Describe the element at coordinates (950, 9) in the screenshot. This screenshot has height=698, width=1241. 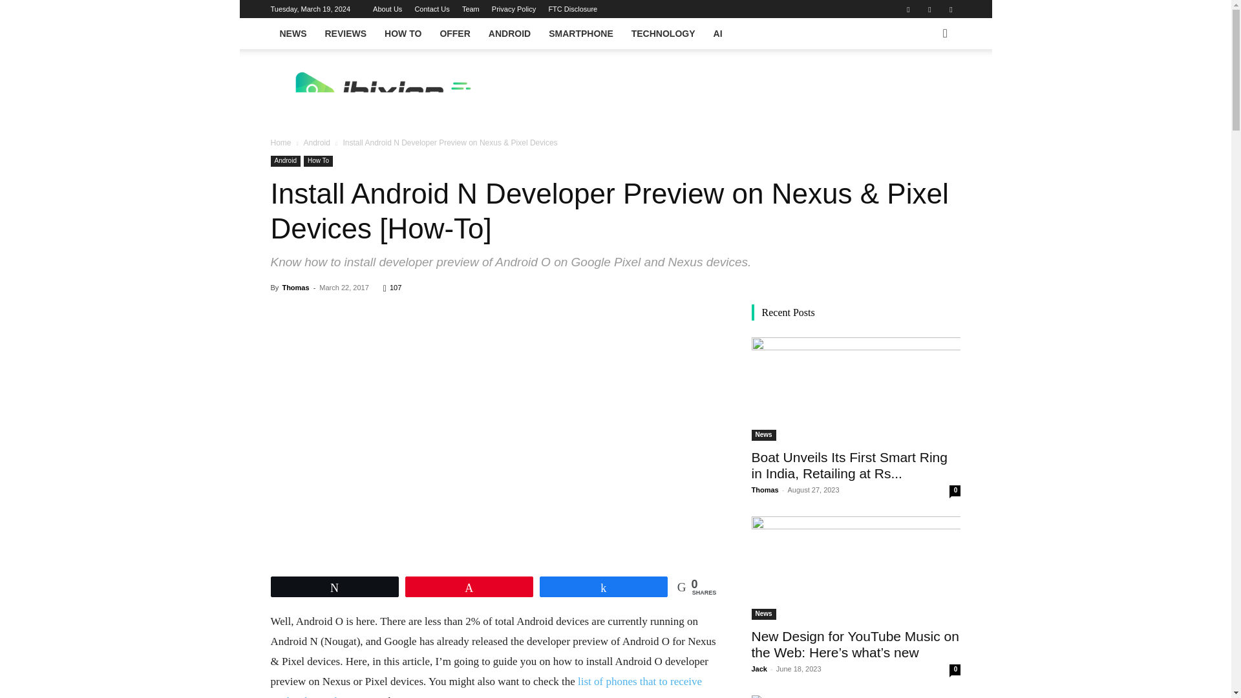
I see `Youtube` at that location.